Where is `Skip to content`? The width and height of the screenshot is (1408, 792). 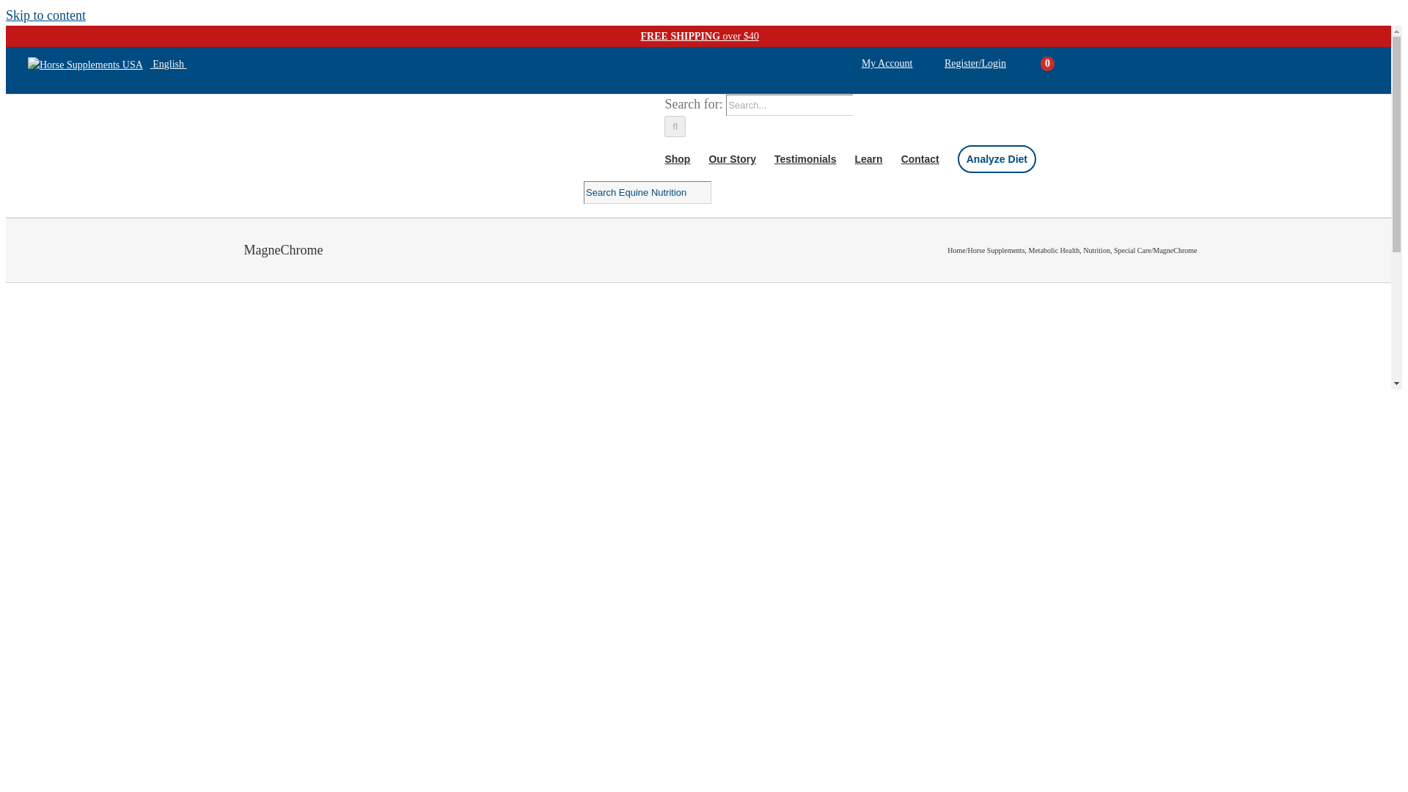
Skip to content is located at coordinates (45, 15).